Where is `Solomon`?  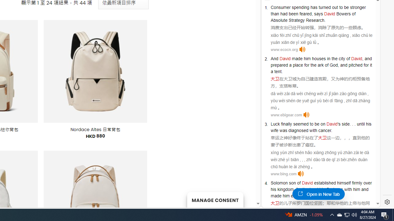
Solomon is located at coordinates (279, 183).